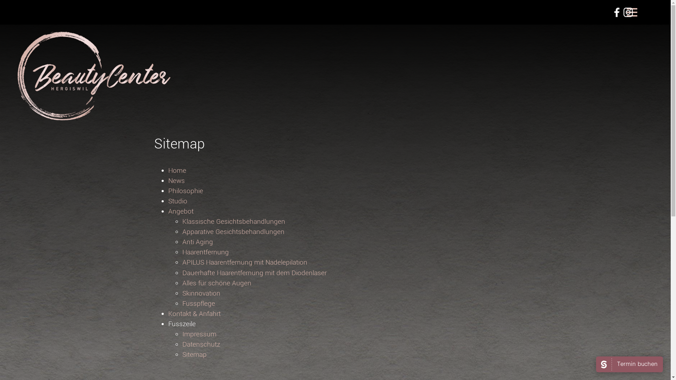  I want to click on Haarentfernung, so click(206, 252).